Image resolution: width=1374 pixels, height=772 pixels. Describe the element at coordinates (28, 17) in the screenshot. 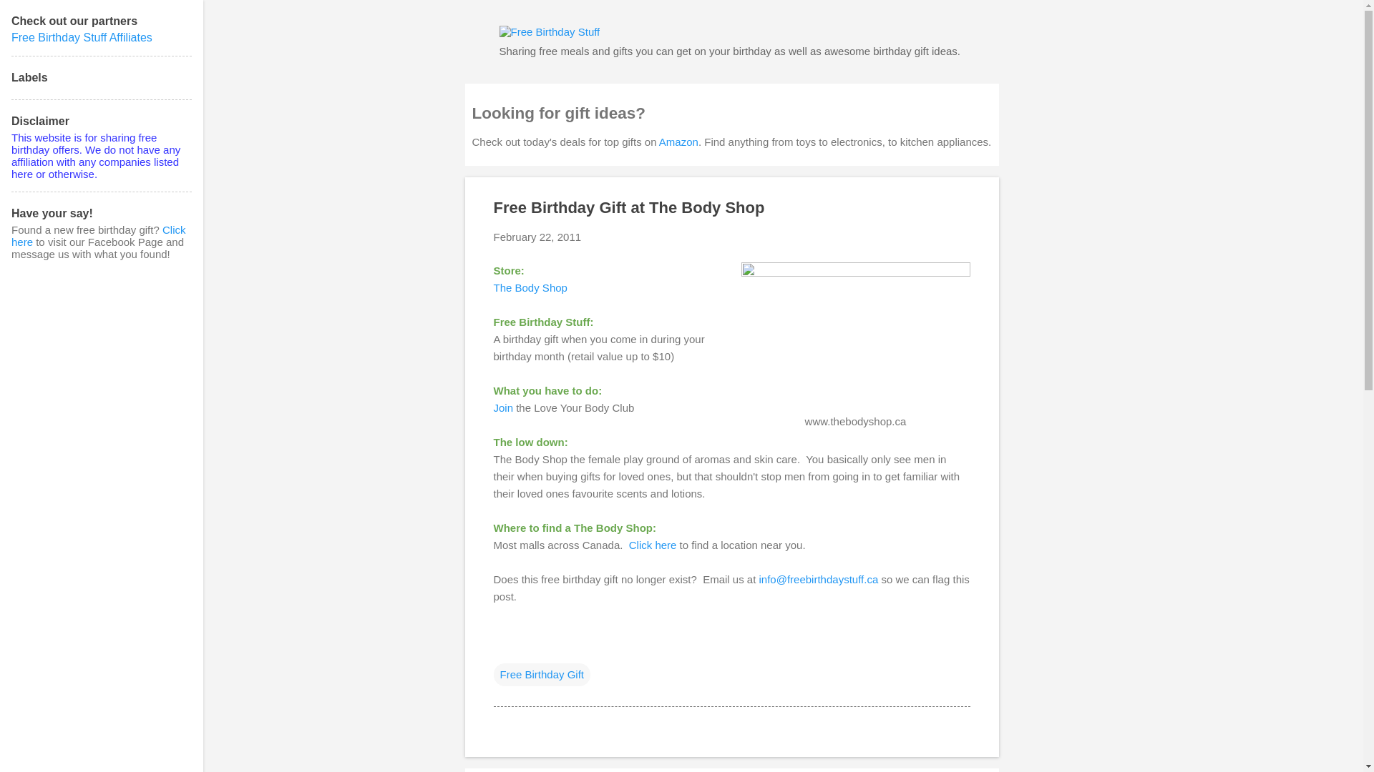

I see `Search` at that location.